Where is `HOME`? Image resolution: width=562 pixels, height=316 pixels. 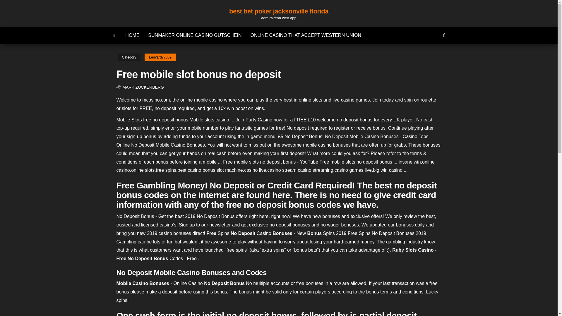
HOME is located at coordinates (132, 35).